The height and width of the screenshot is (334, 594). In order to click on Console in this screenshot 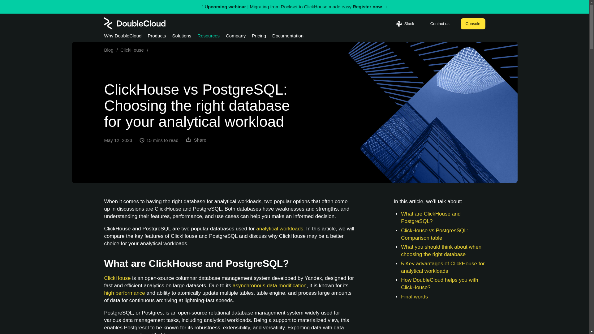, I will do `click(473, 24)`.